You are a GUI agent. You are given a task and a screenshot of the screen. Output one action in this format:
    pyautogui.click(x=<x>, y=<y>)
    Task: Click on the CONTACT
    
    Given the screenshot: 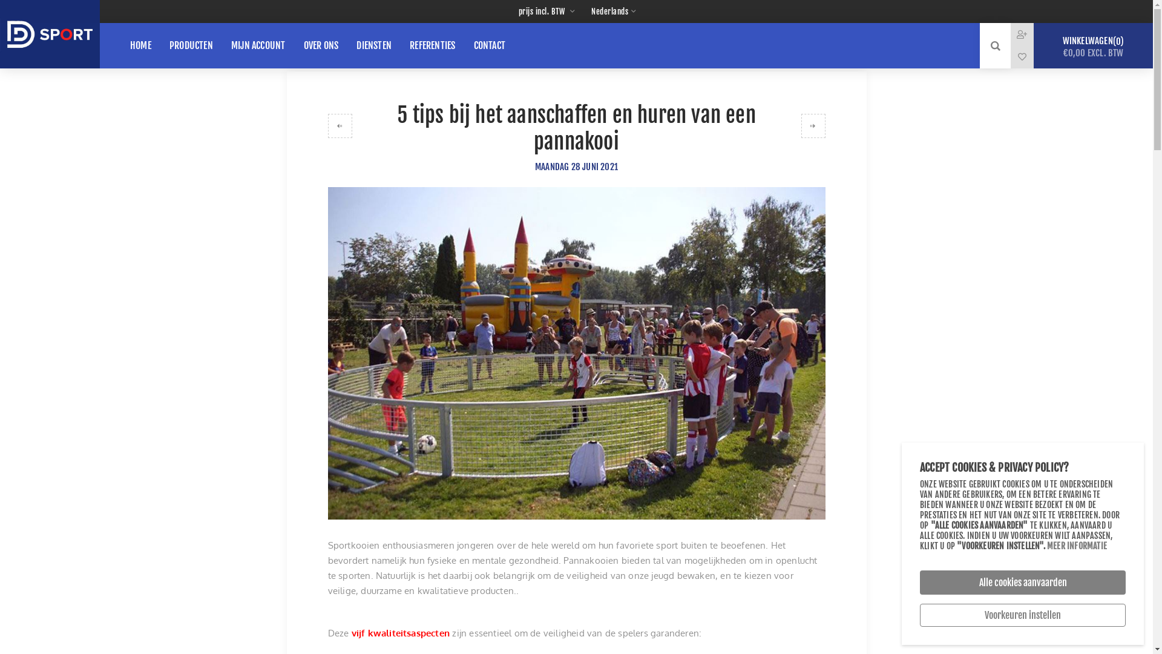 What is the action you would take?
    pyautogui.click(x=490, y=45)
    